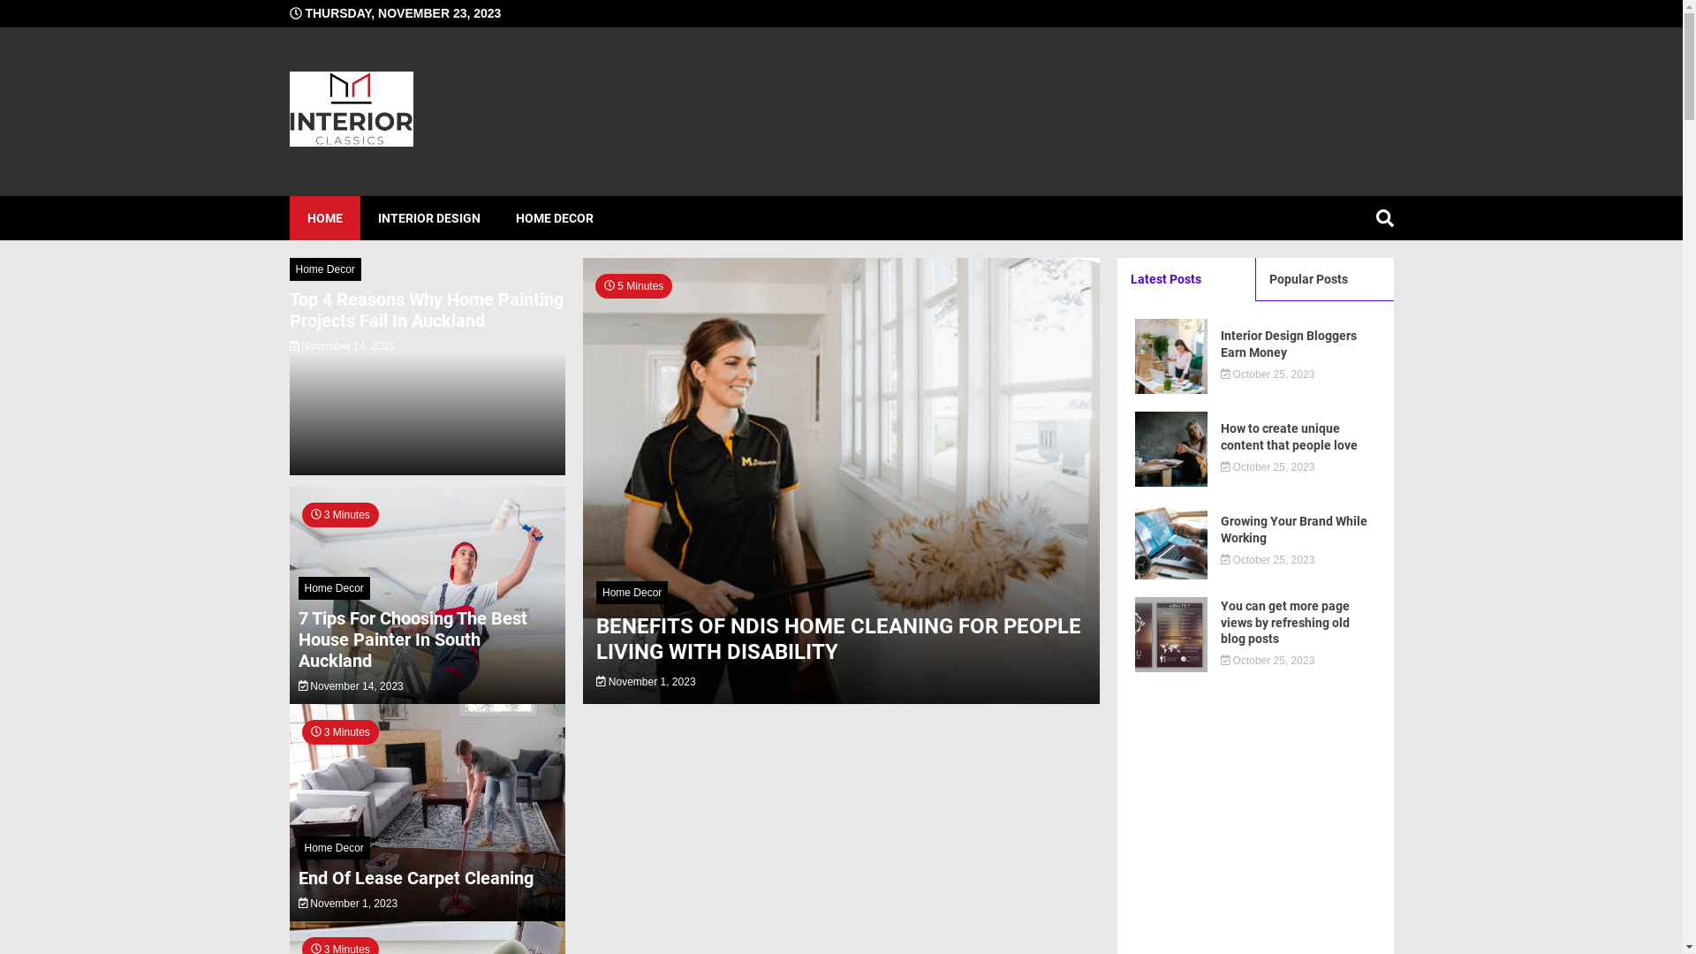  I want to click on How to create unique content that people love, so click(1298, 436).